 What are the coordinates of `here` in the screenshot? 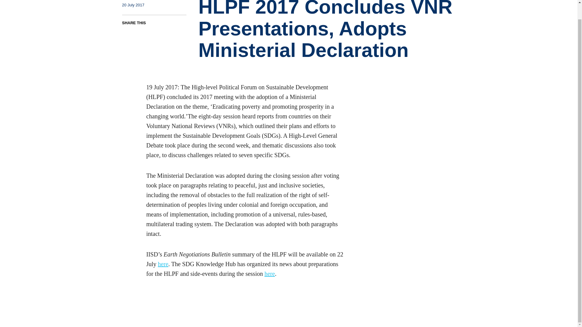 It's located at (269, 274).